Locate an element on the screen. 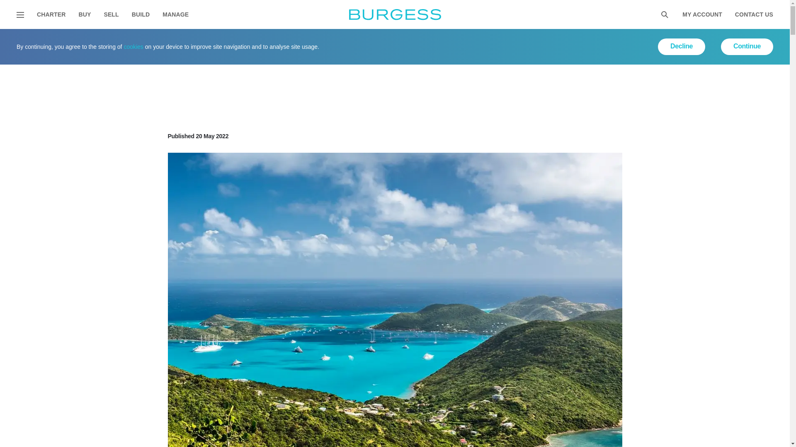  cookies is located at coordinates (133, 46).